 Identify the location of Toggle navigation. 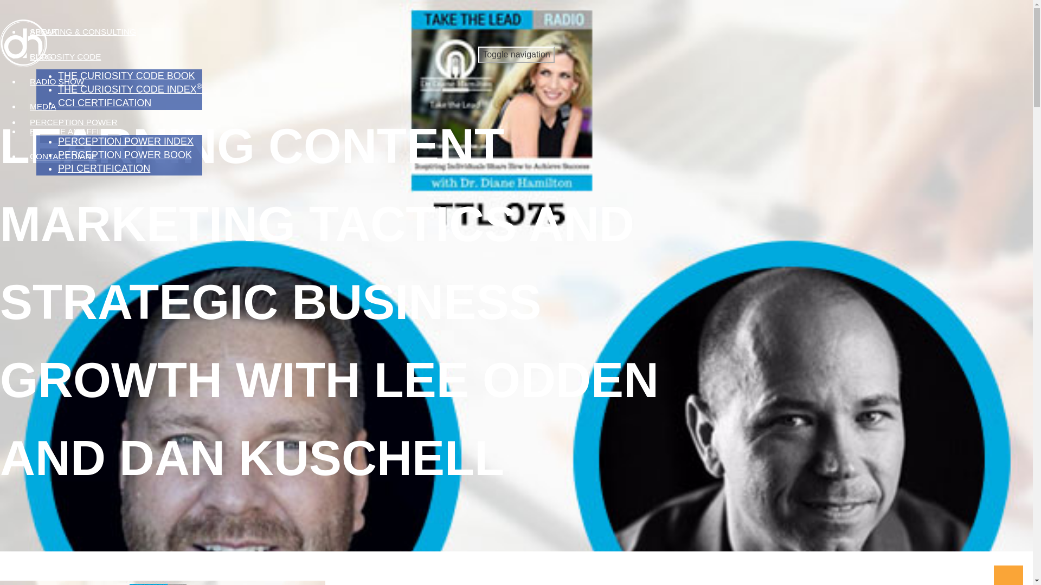
(516, 54).